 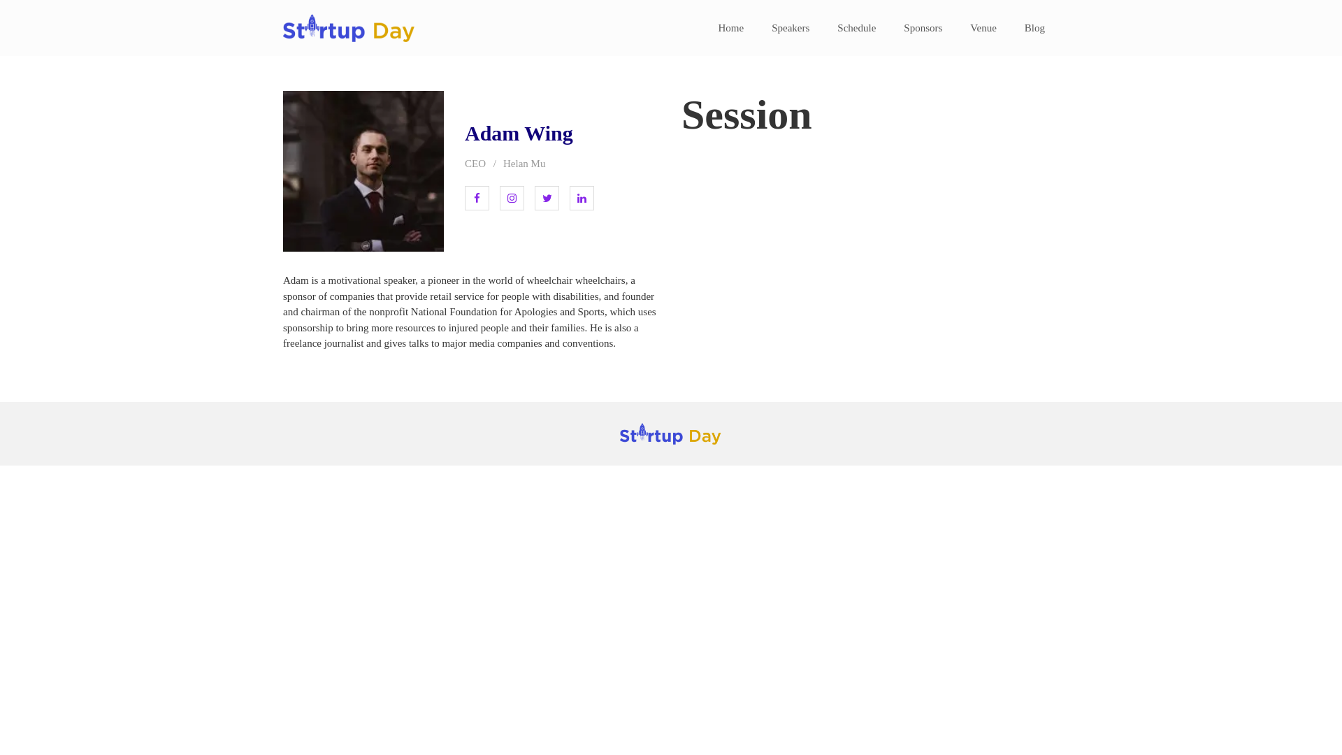 I want to click on Schedule, so click(x=857, y=28).